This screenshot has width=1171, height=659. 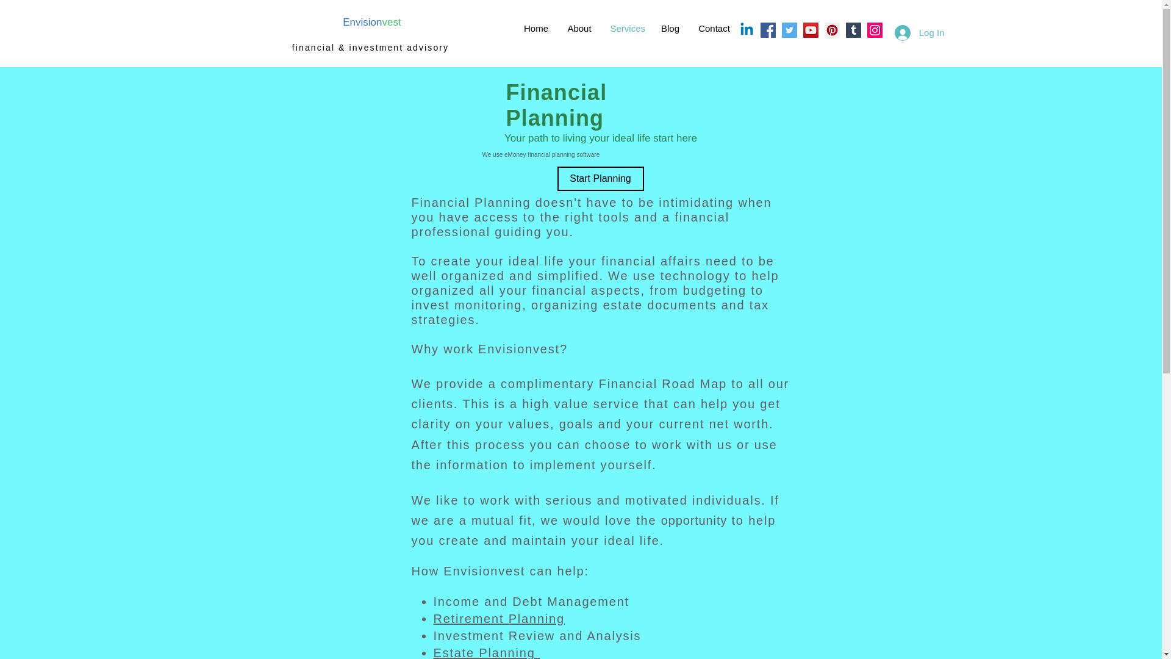 What do you see at coordinates (362, 22) in the screenshot?
I see `Envision` at bounding box center [362, 22].